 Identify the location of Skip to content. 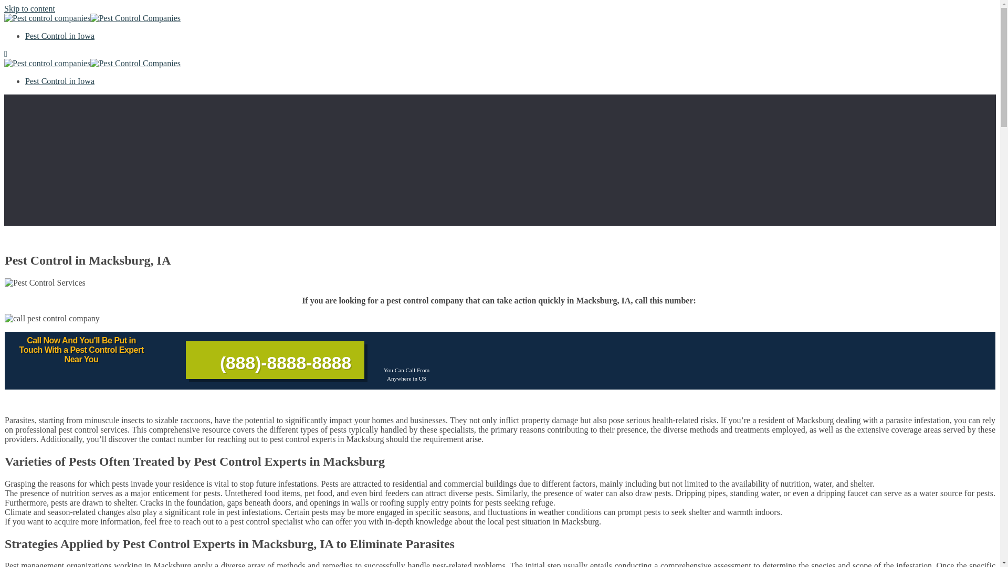
(29, 8).